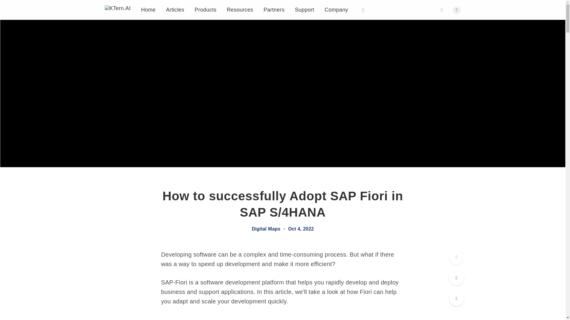 The height and width of the screenshot is (320, 570). Describe the element at coordinates (240, 9) in the screenshot. I see `Resources` at that location.